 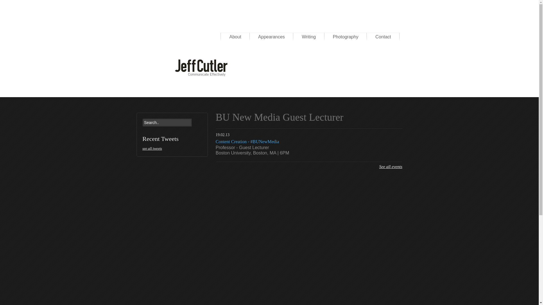 I want to click on See all events, so click(x=391, y=167).